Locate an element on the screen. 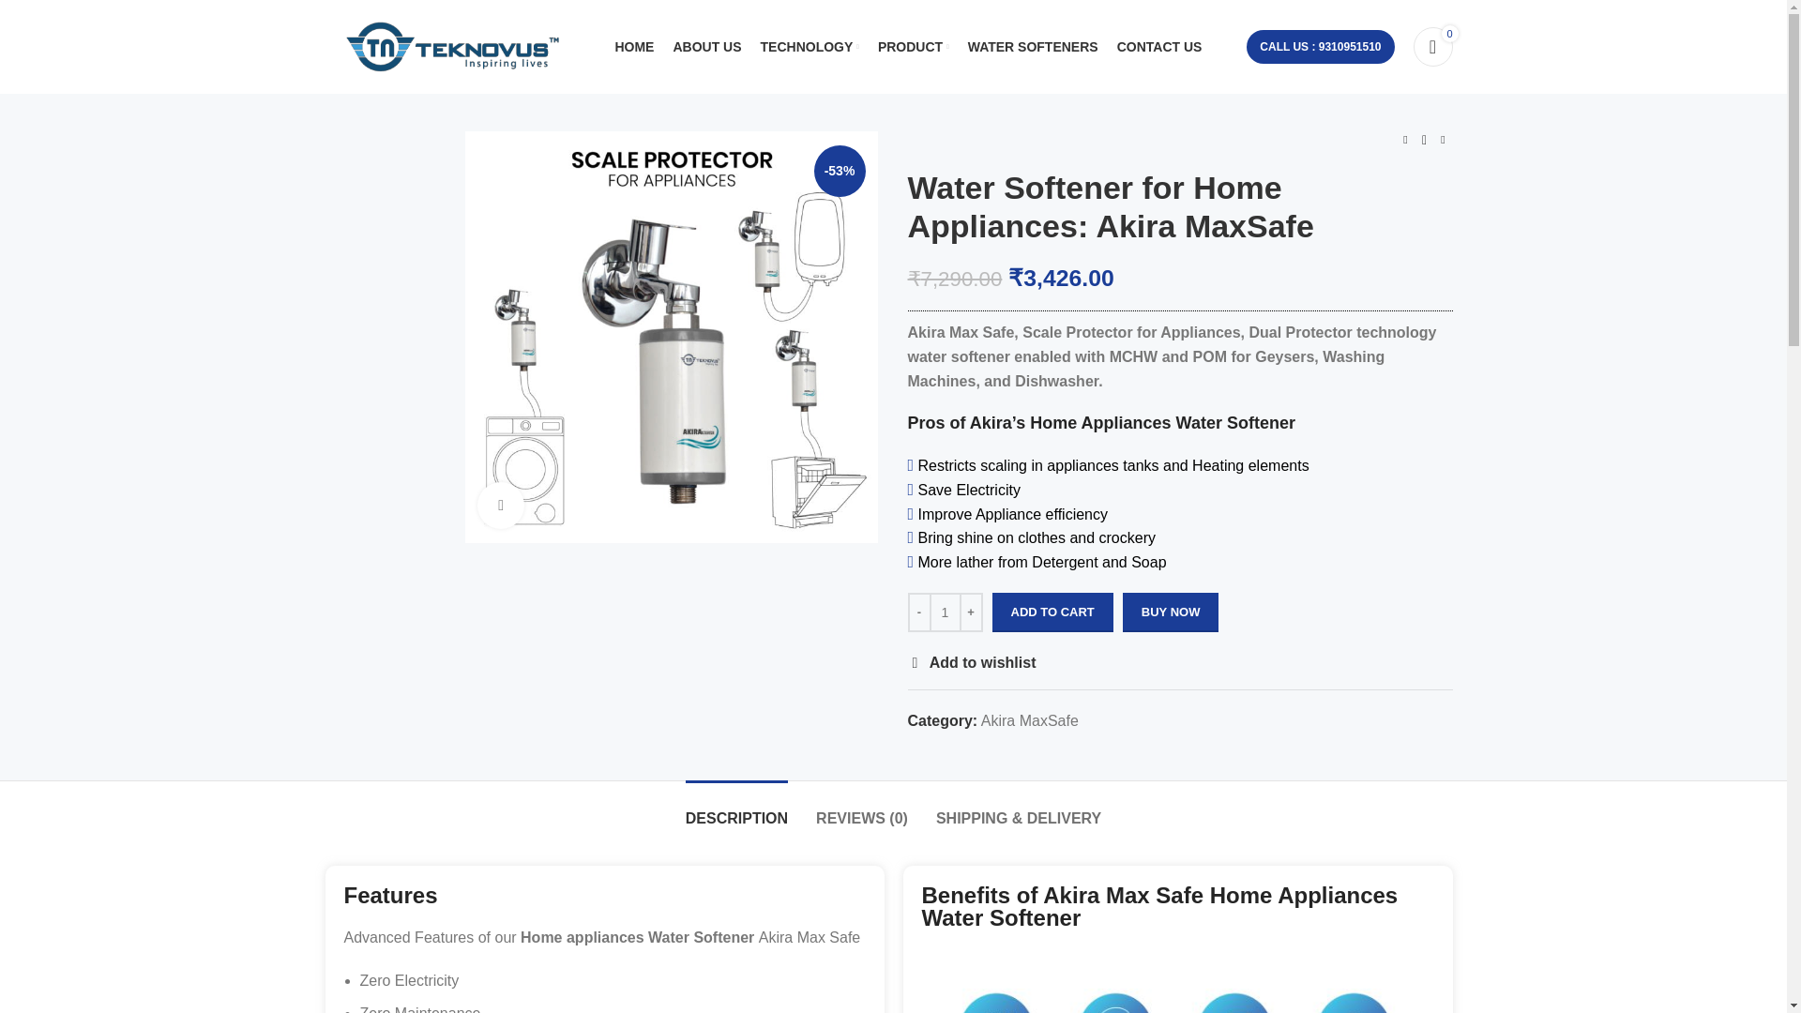  PRODUCT is located at coordinates (913, 47).